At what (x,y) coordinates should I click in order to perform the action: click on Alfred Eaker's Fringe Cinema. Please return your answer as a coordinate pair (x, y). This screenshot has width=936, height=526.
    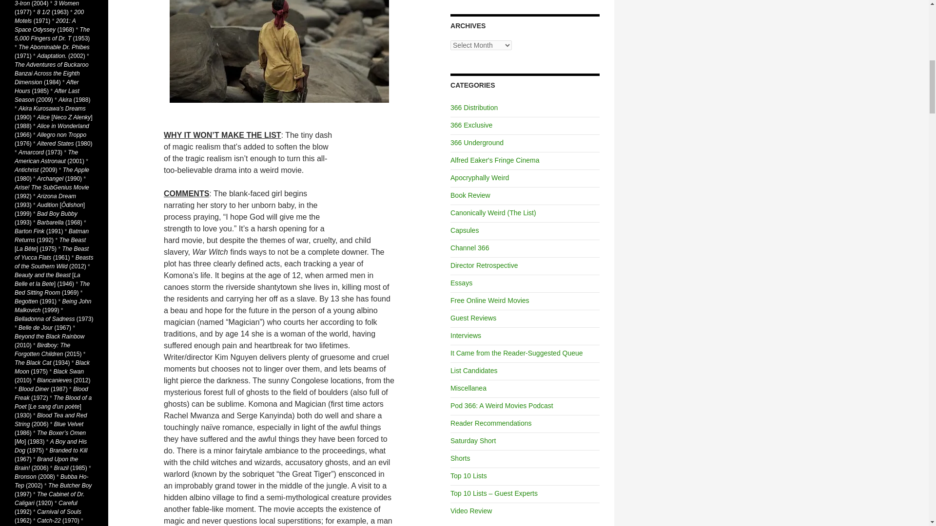
    Looking at the image, I should click on (494, 160).